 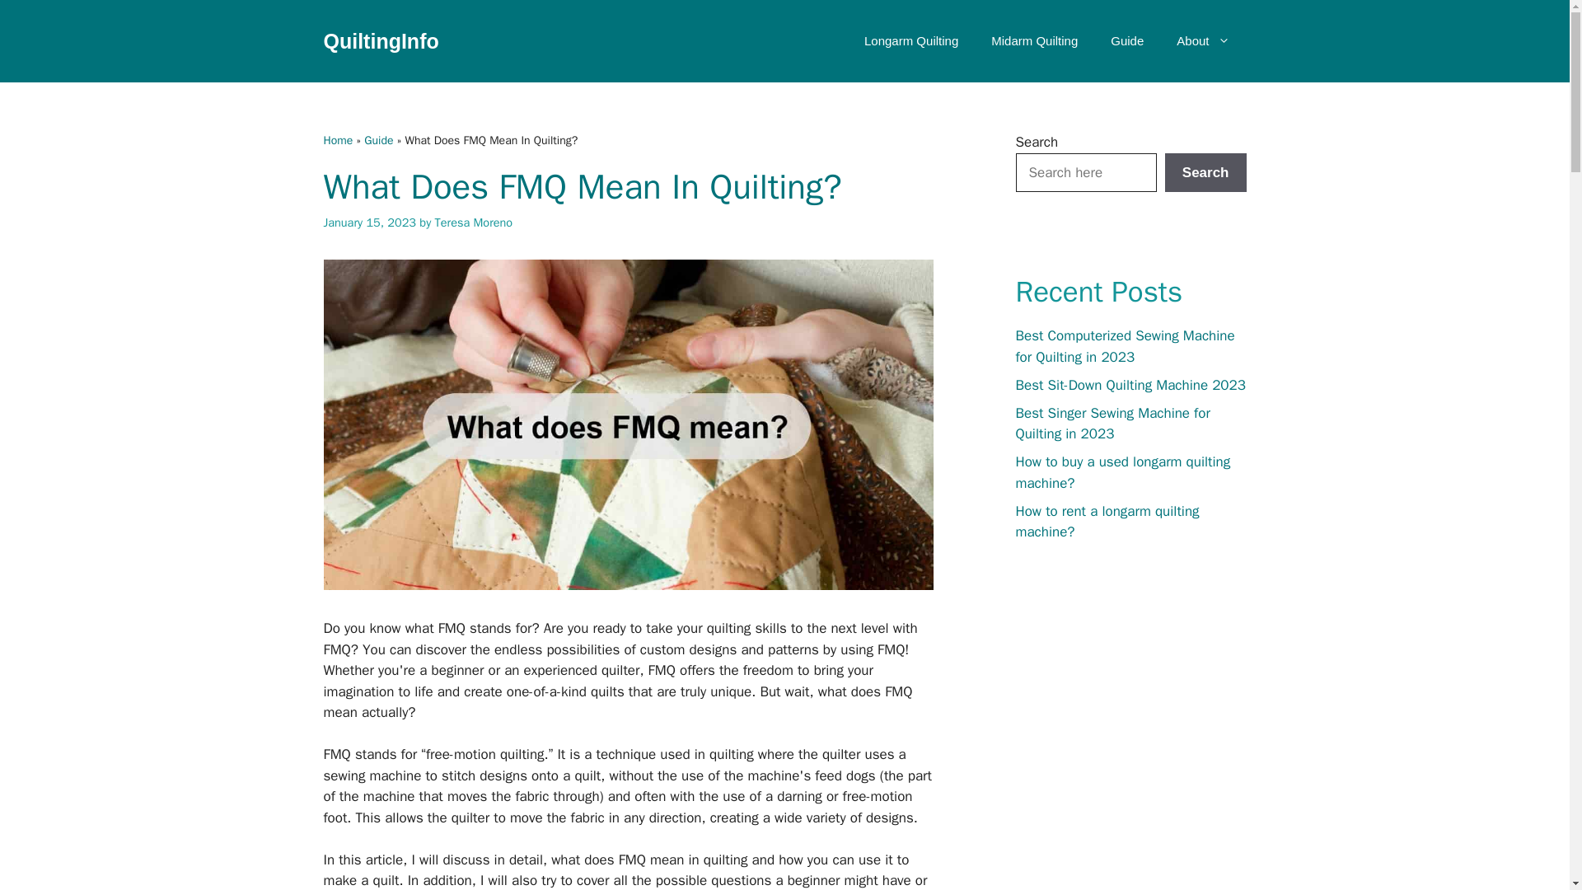 I want to click on QuiltingInfo, so click(x=380, y=40).